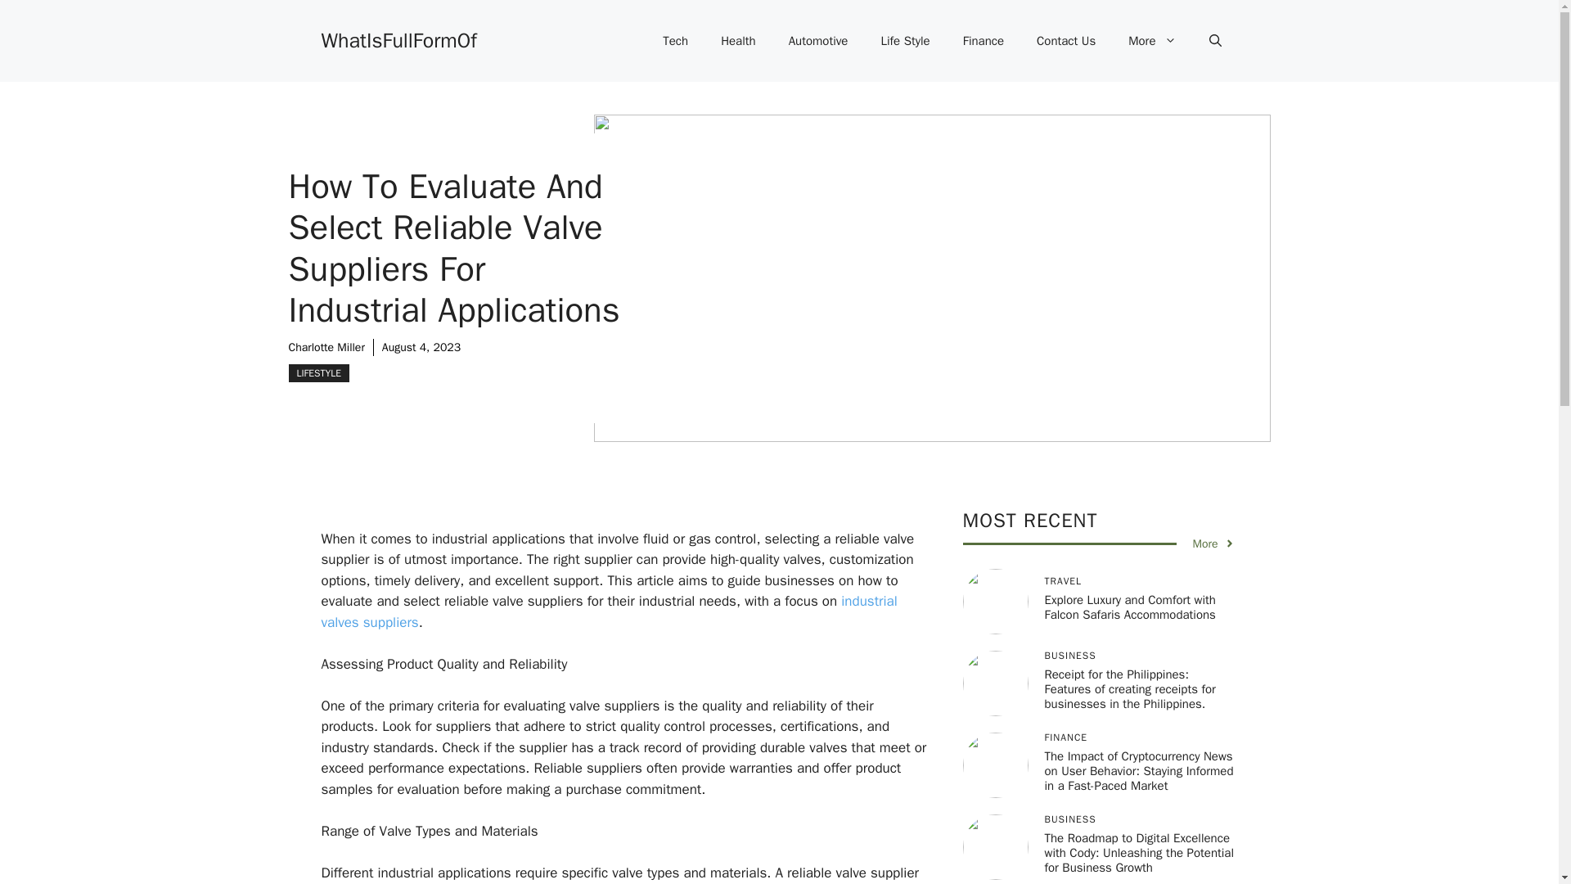  Describe the element at coordinates (905, 41) in the screenshot. I see `Life Style` at that location.